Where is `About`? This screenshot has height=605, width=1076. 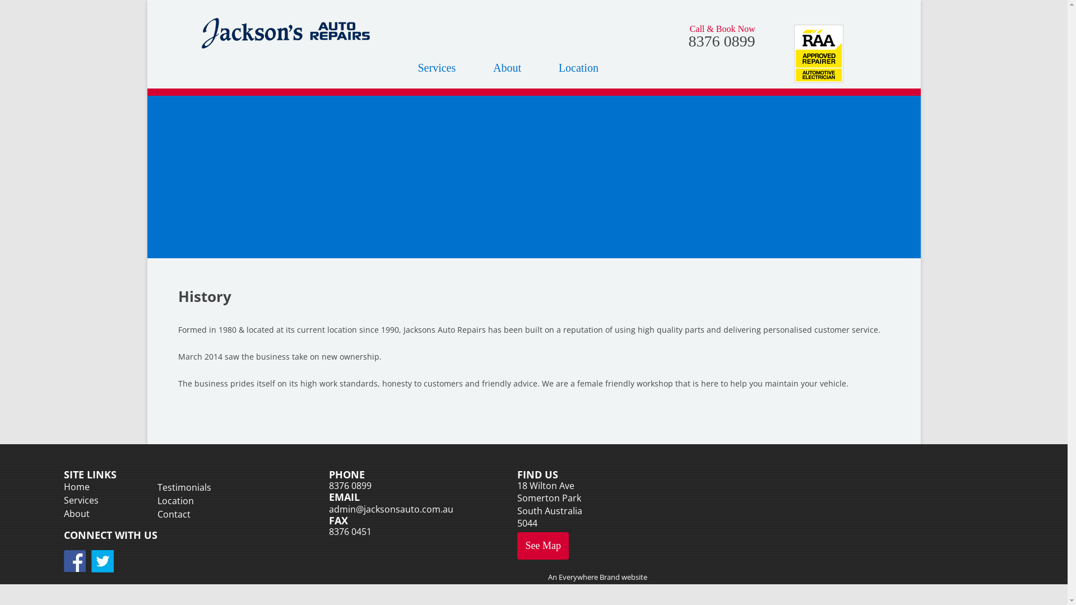 About is located at coordinates (77, 513).